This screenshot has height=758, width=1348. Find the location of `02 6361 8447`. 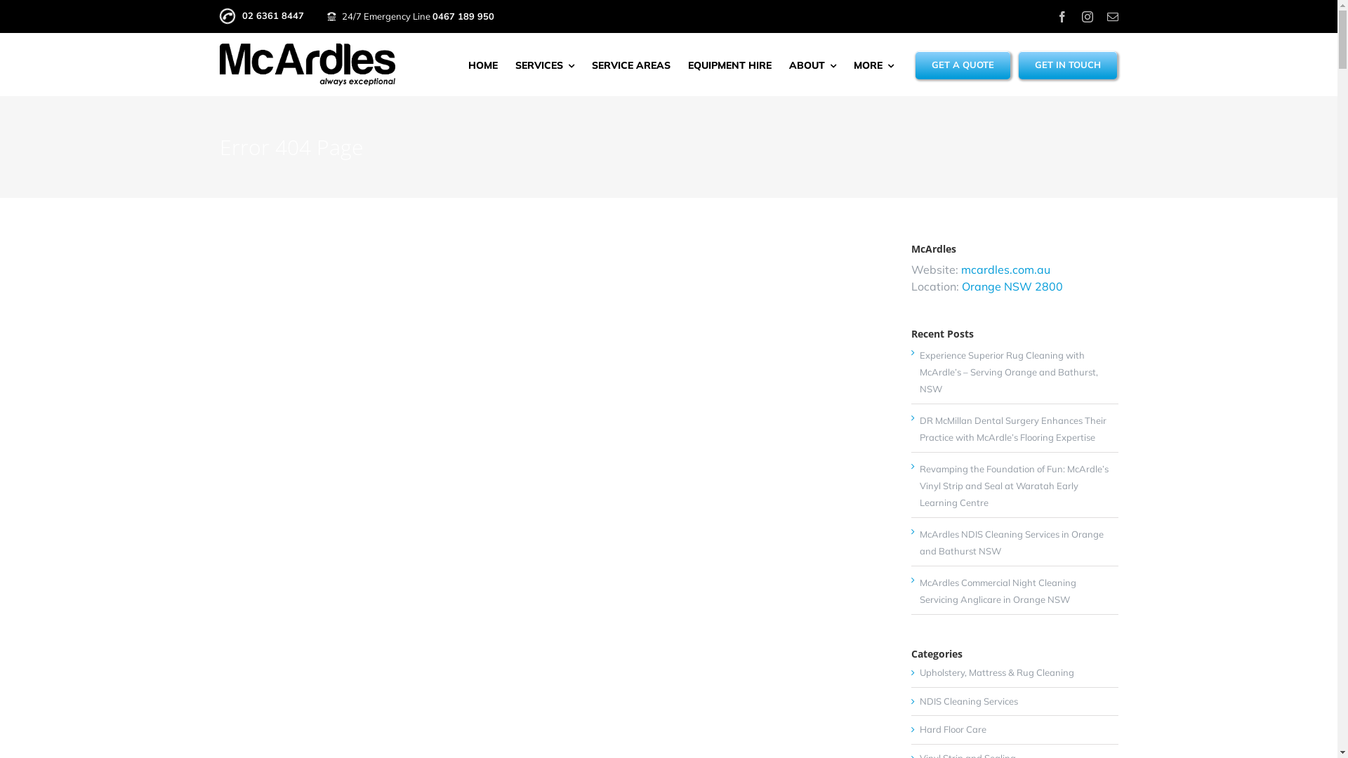

02 6361 8447 is located at coordinates (261, 15).